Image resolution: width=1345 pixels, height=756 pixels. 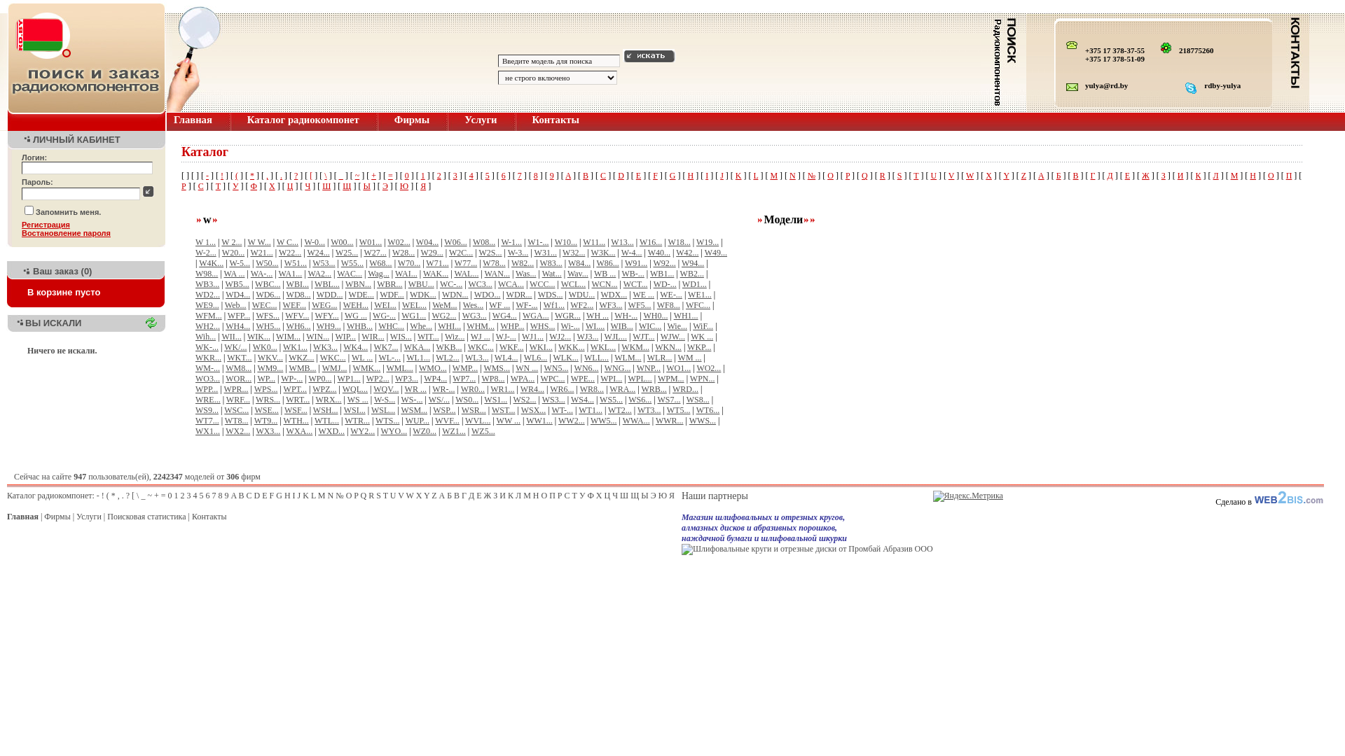 What do you see at coordinates (207, 176) in the screenshot?
I see `-` at bounding box center [207, 176].